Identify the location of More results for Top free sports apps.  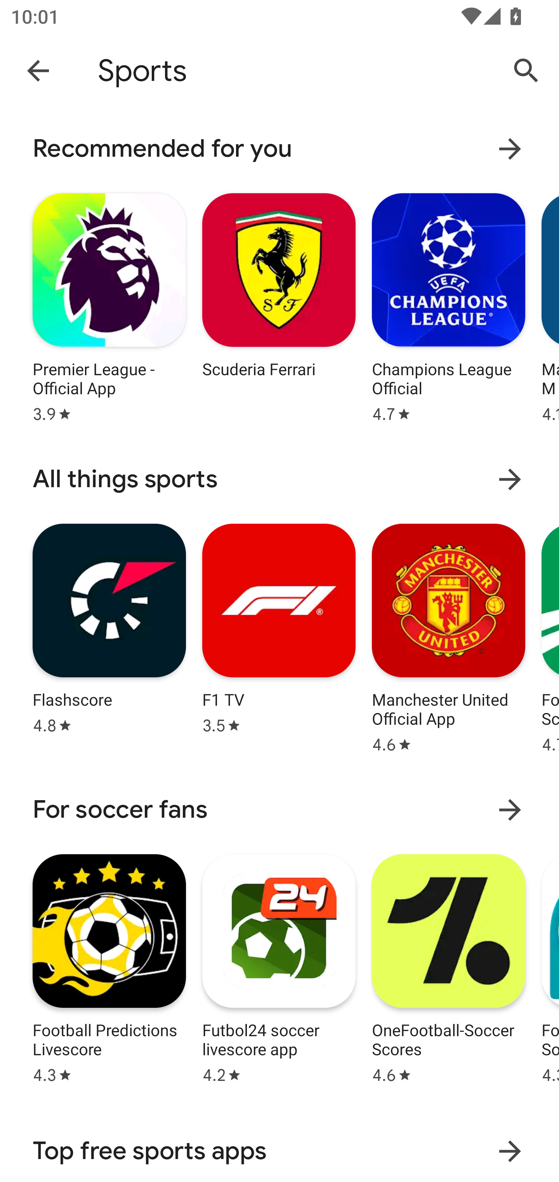
(510, 1151).